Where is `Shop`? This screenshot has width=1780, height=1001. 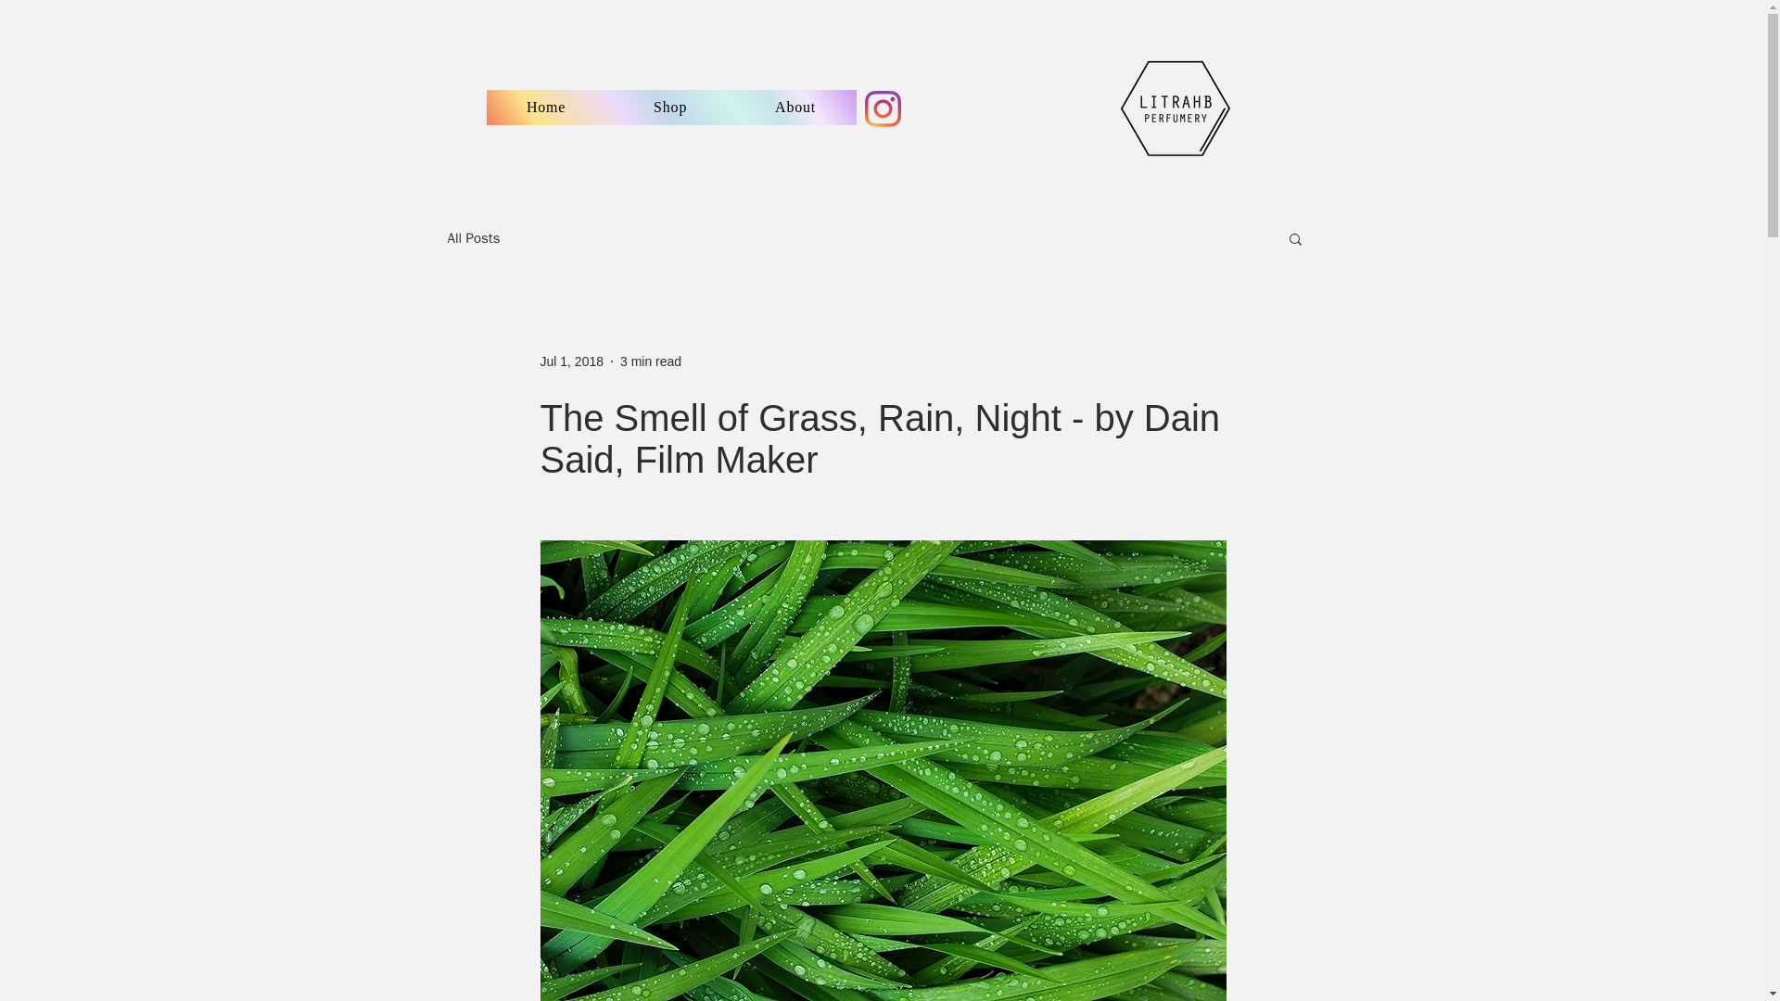
Shop is located at coordinates (671, 108).